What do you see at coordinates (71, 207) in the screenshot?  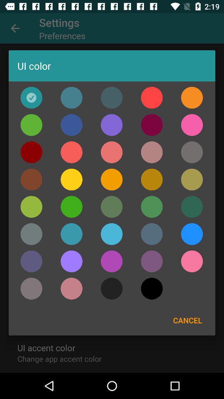 I see `select this color` at bounding box center [71, 207].